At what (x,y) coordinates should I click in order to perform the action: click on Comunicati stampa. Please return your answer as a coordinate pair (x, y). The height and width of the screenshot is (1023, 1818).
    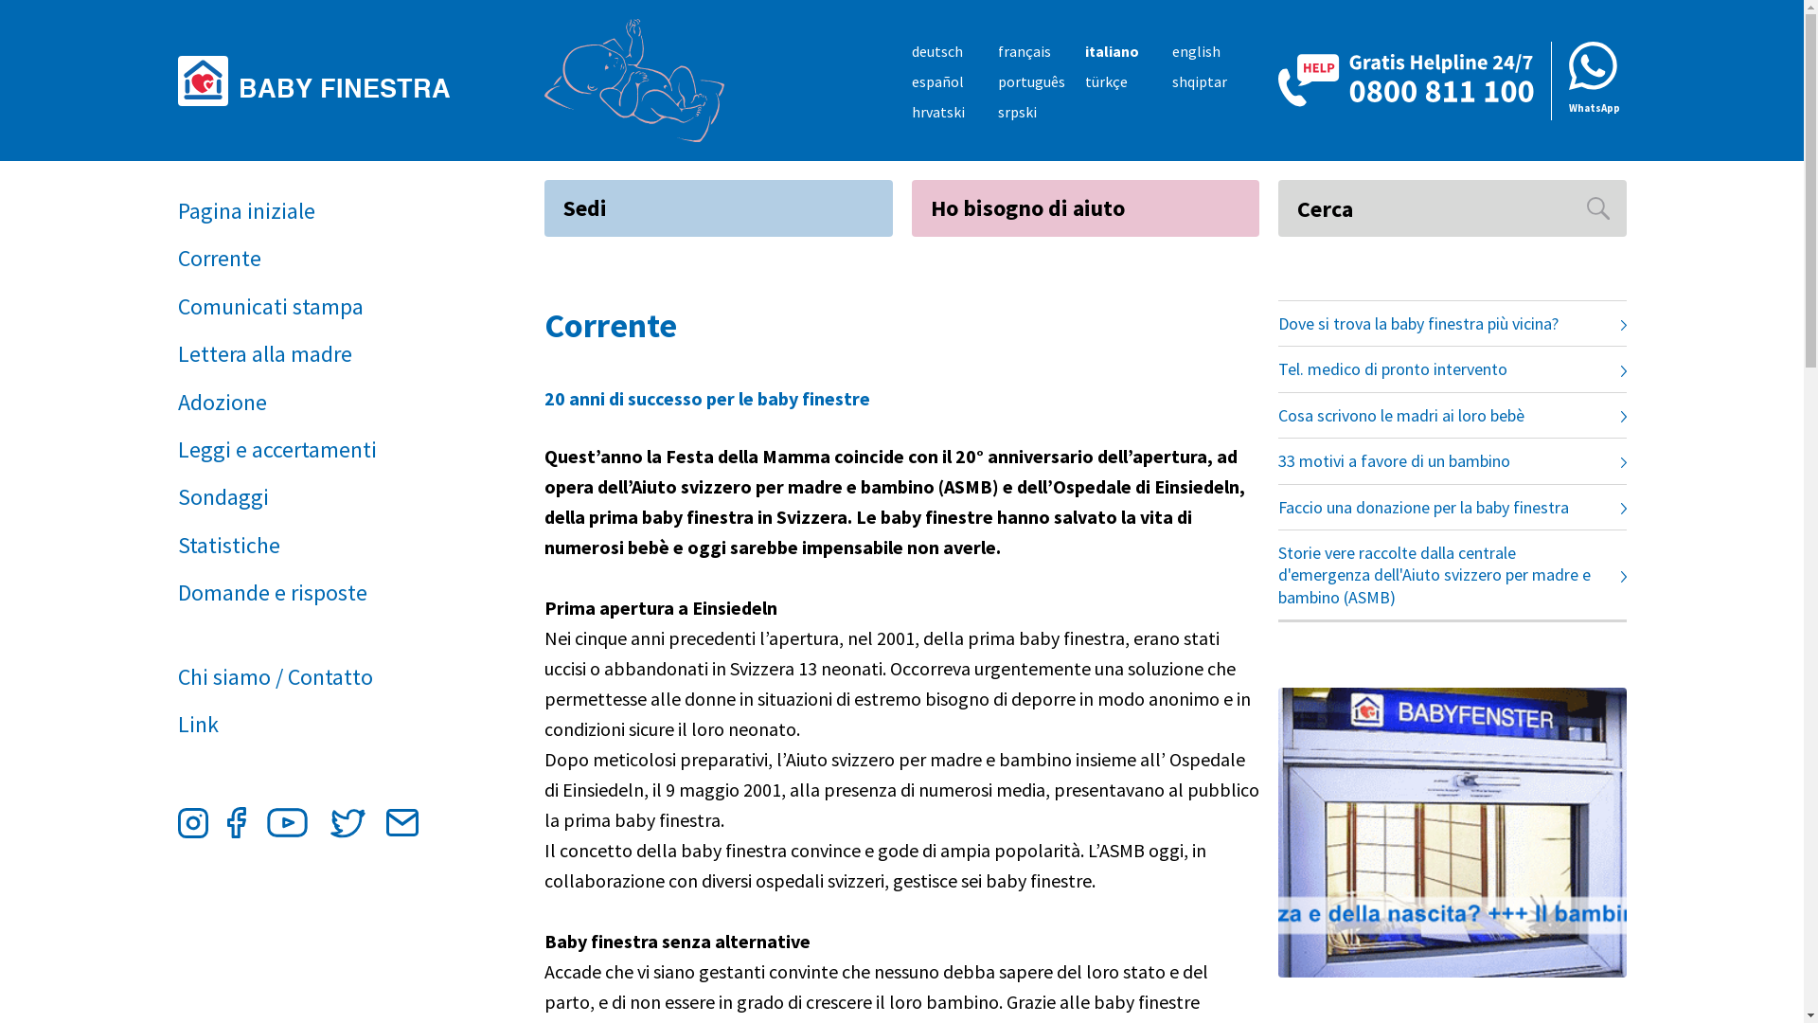
    Looking at the image, I should click on (317, 307).